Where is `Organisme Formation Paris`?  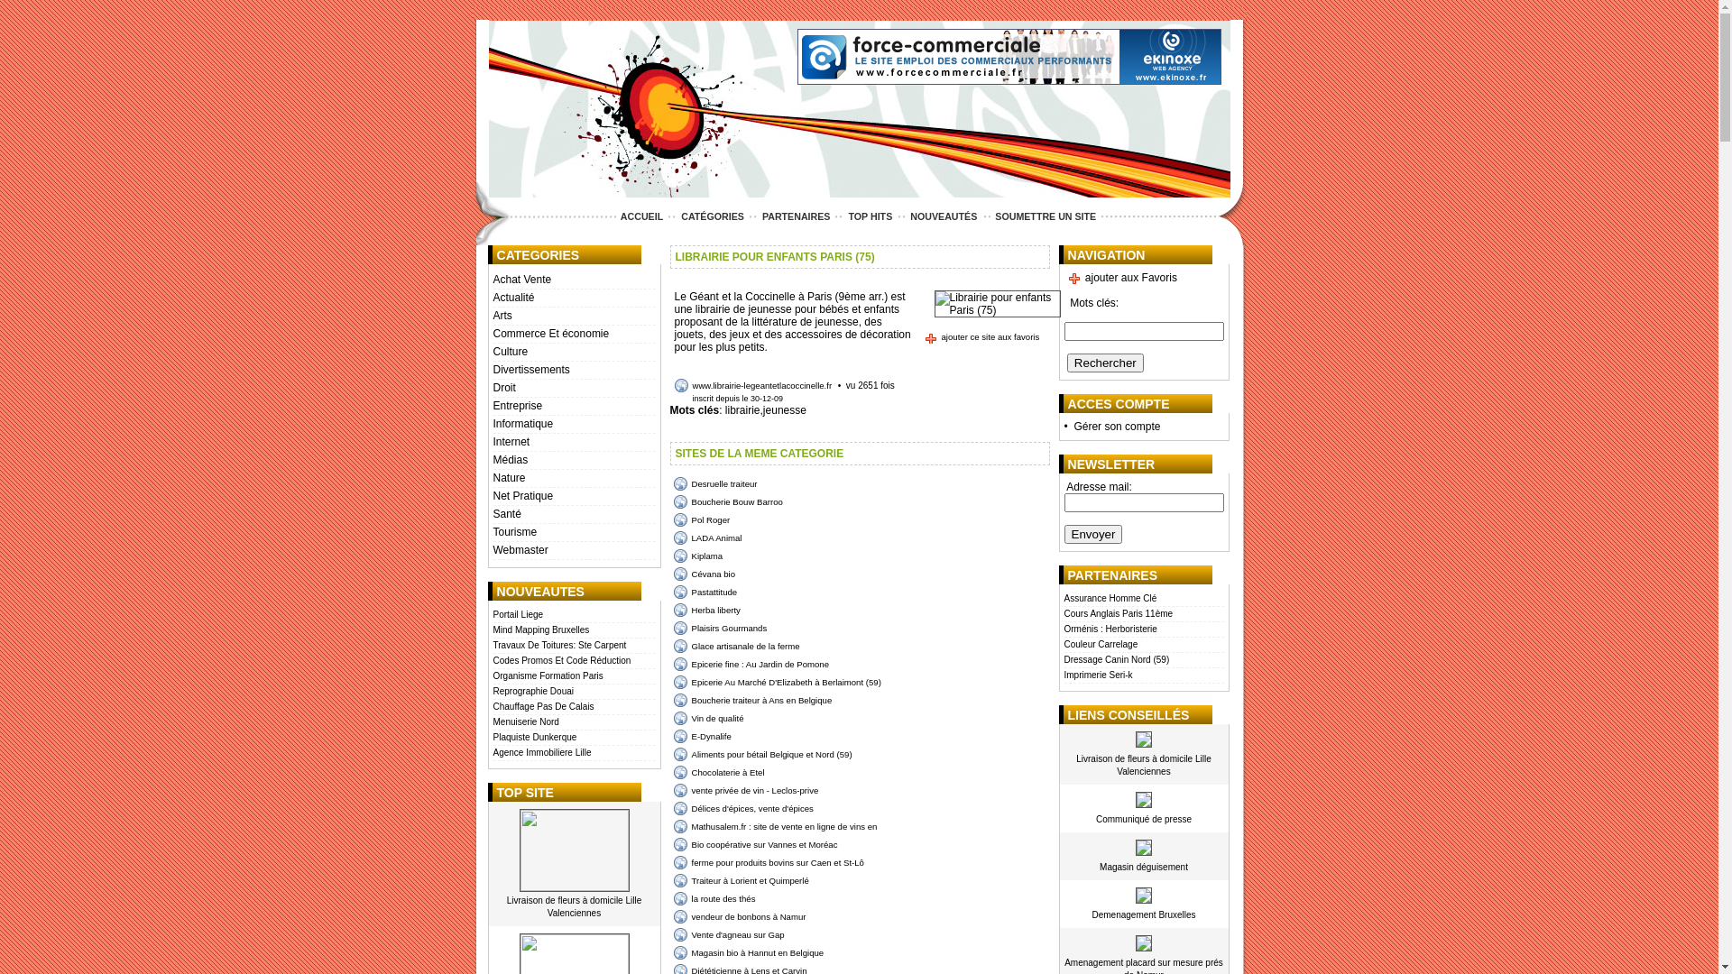 Organisme Formation Paris is located at coordinates (574, 676).